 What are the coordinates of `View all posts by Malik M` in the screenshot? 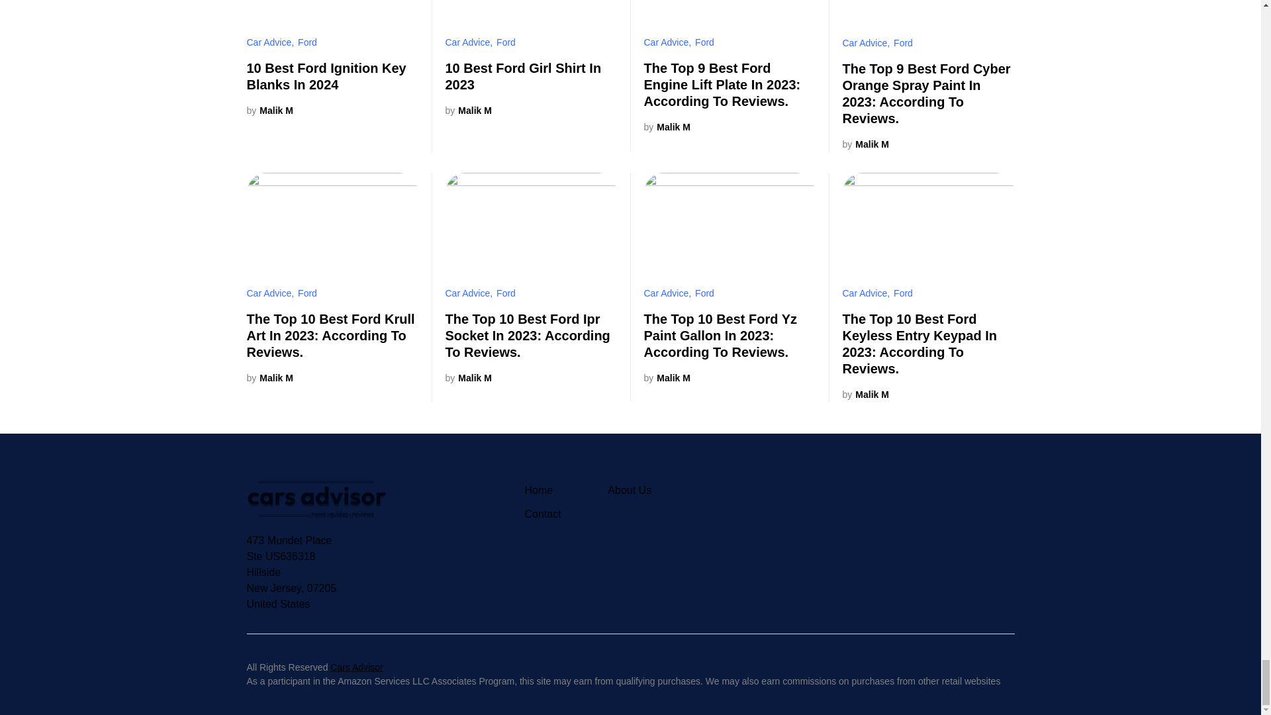 It's located at (865, 395).